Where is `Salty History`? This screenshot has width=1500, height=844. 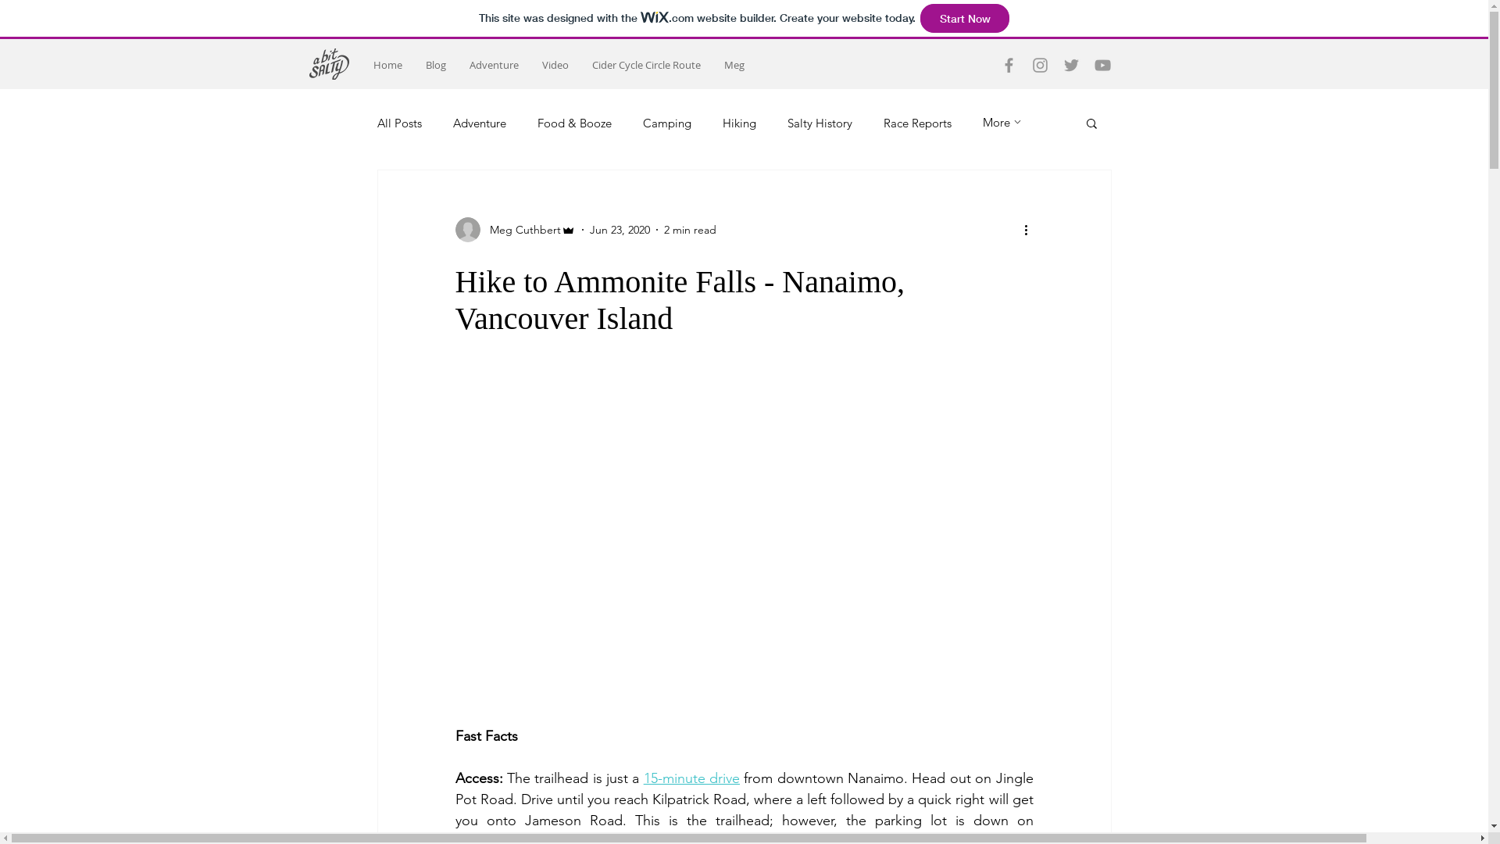
Salty History is located at coordinates (820, 123).